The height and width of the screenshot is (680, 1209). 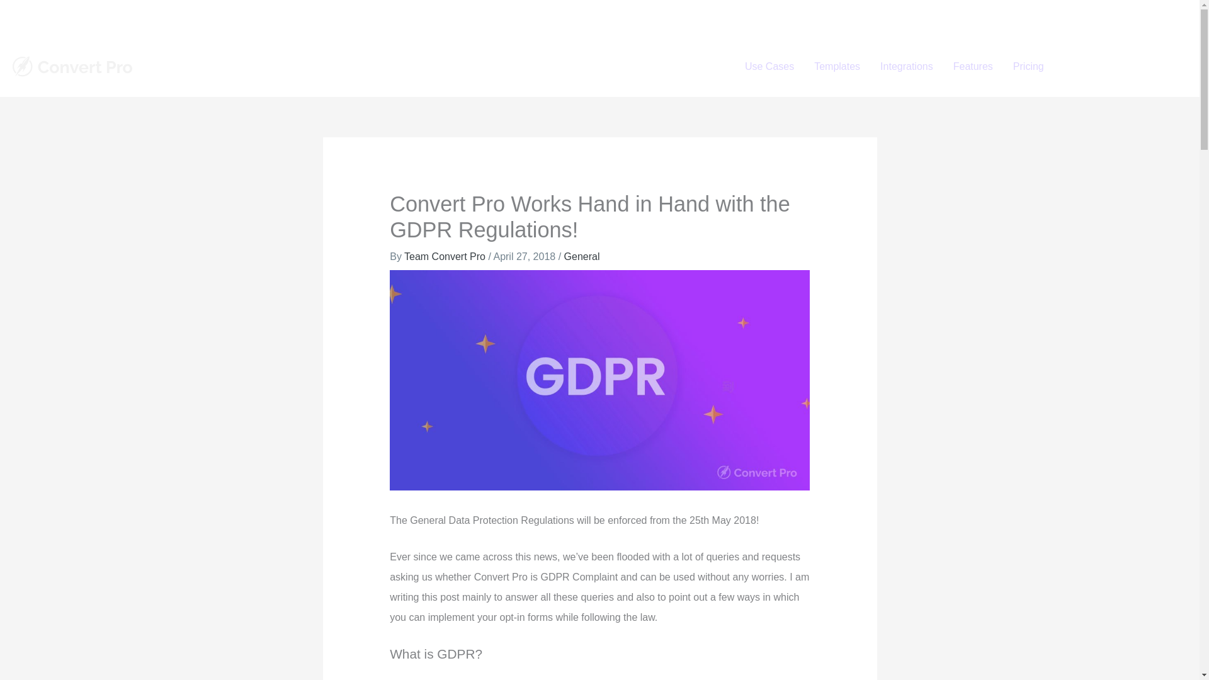 What do you see at coordinates (1165, 17) in the screenshot?
I see `Blog` at bounding box center [1165, 17].